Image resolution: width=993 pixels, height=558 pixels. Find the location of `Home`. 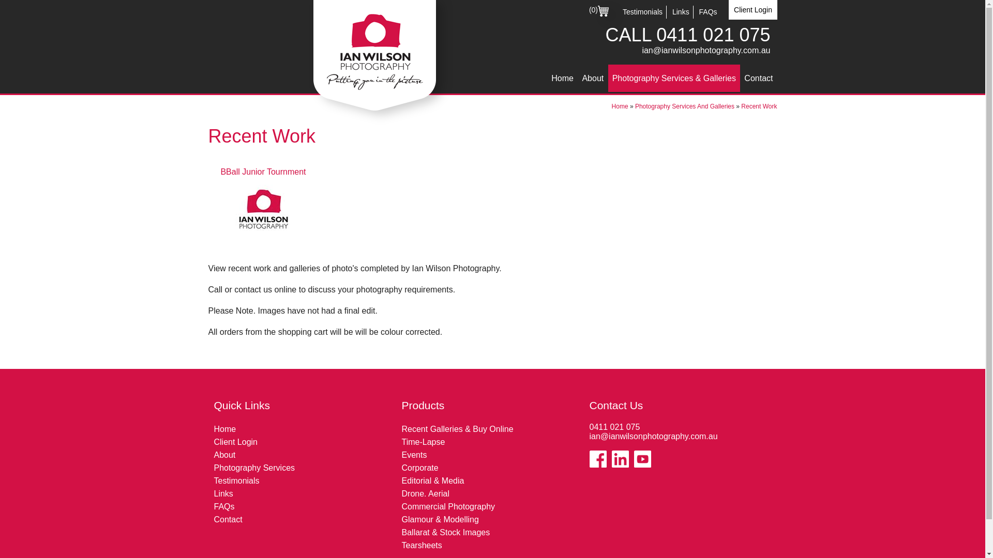

Home is located at coordinates (225, 429).